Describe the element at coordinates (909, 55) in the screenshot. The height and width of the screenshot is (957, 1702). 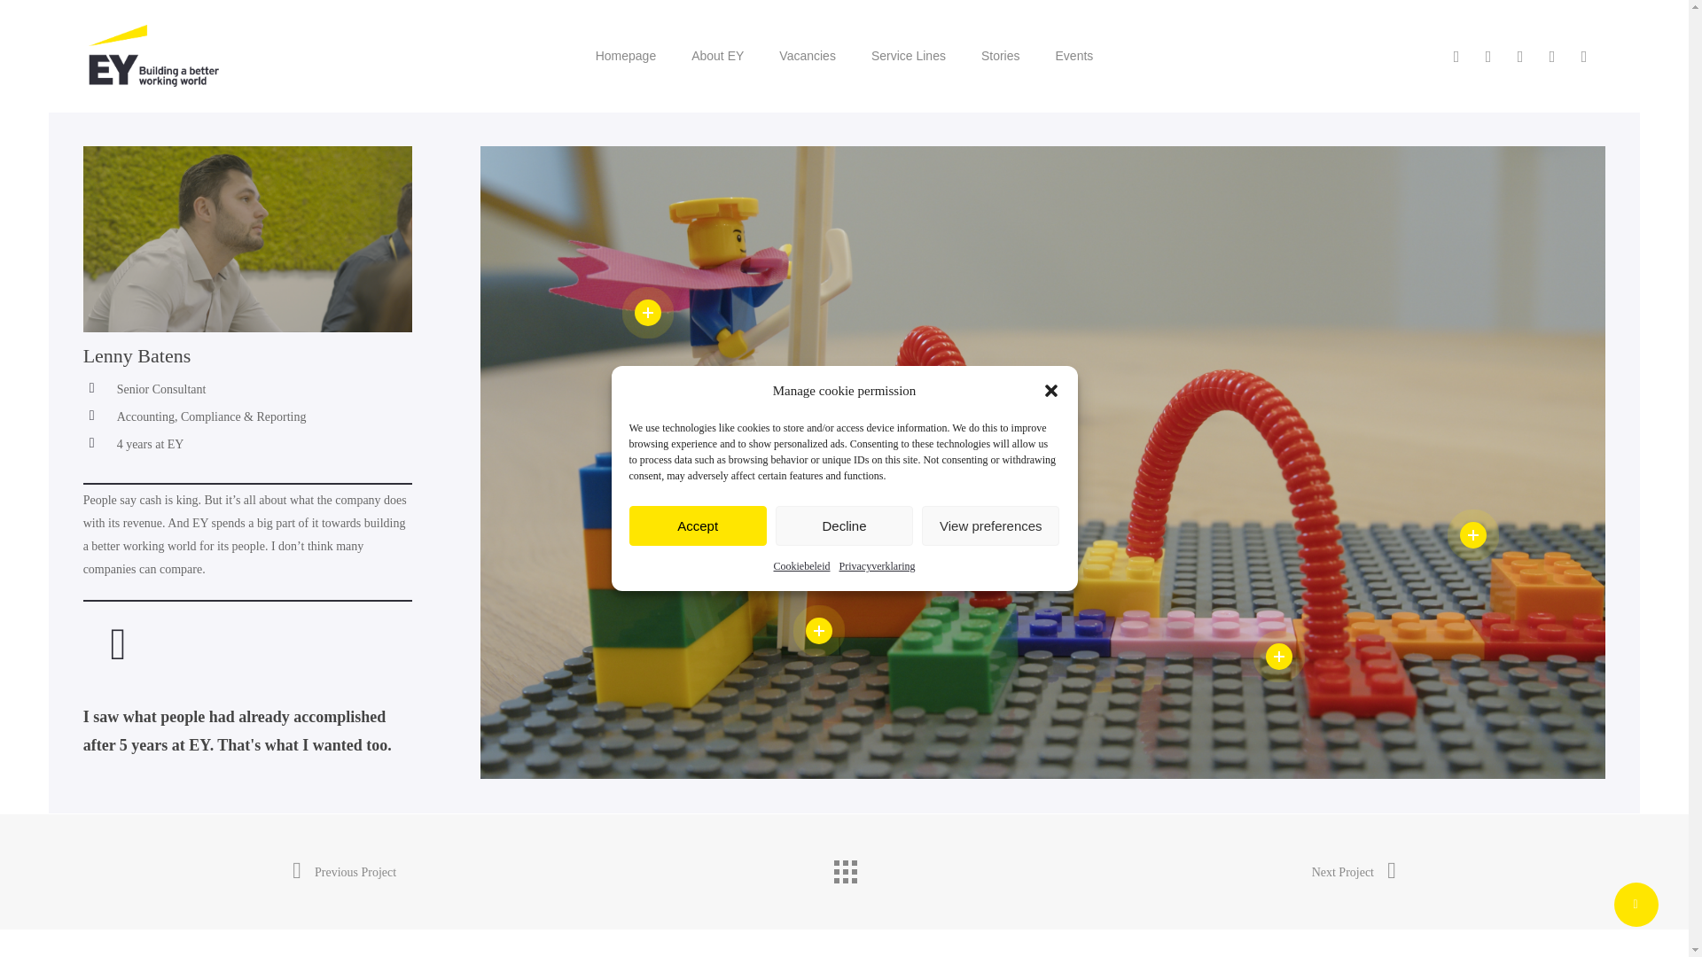
I see `Service Lines` at that location.